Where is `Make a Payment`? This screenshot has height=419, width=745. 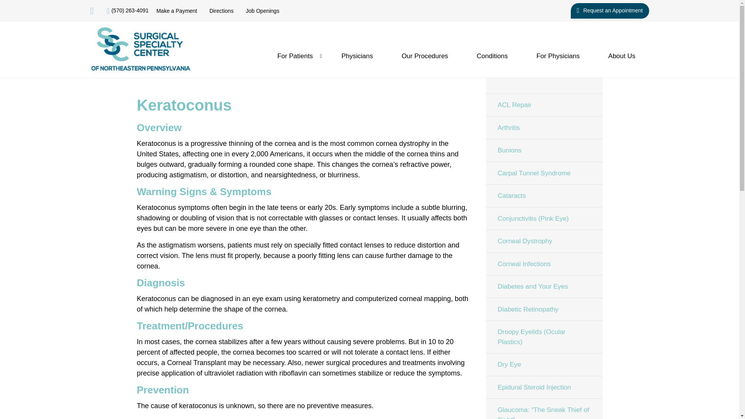
Make a Payment is located at coordinates (177, 11).